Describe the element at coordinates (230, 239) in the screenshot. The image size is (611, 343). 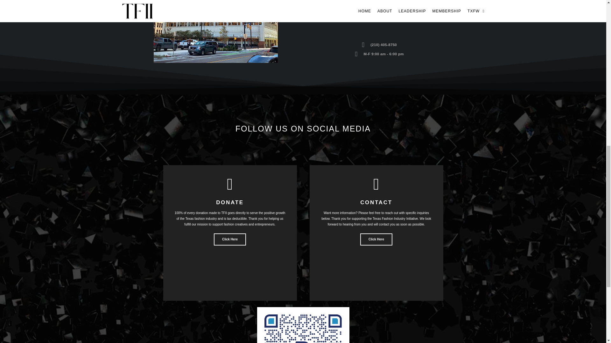
I see `Click Here` at that location.